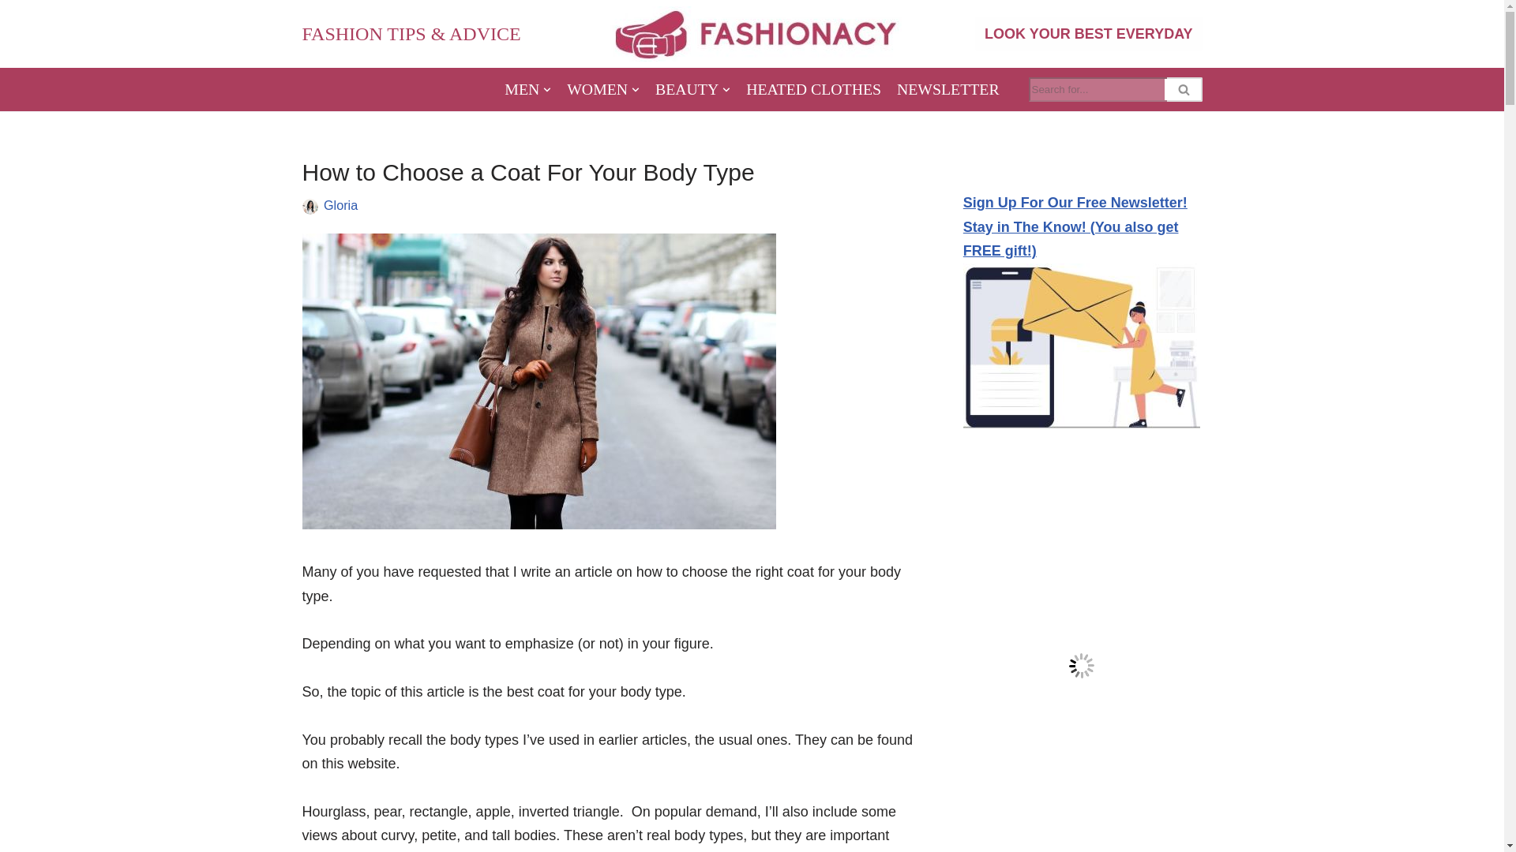  I want to click on Posts by Gloria, so click(341, 204).